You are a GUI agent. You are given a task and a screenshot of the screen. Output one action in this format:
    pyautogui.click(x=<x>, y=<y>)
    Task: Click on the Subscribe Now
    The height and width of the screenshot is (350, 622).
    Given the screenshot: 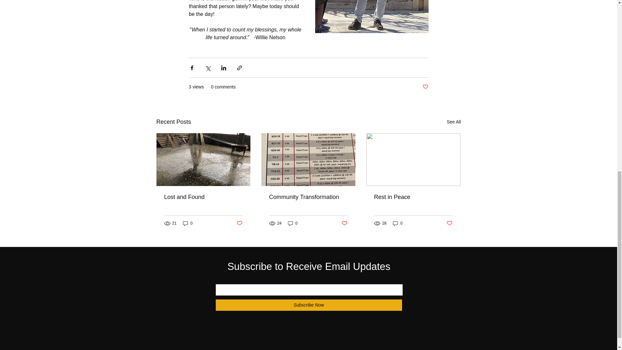 What is the action you would take?
    pyautogui.click(x=309, y=305)
    